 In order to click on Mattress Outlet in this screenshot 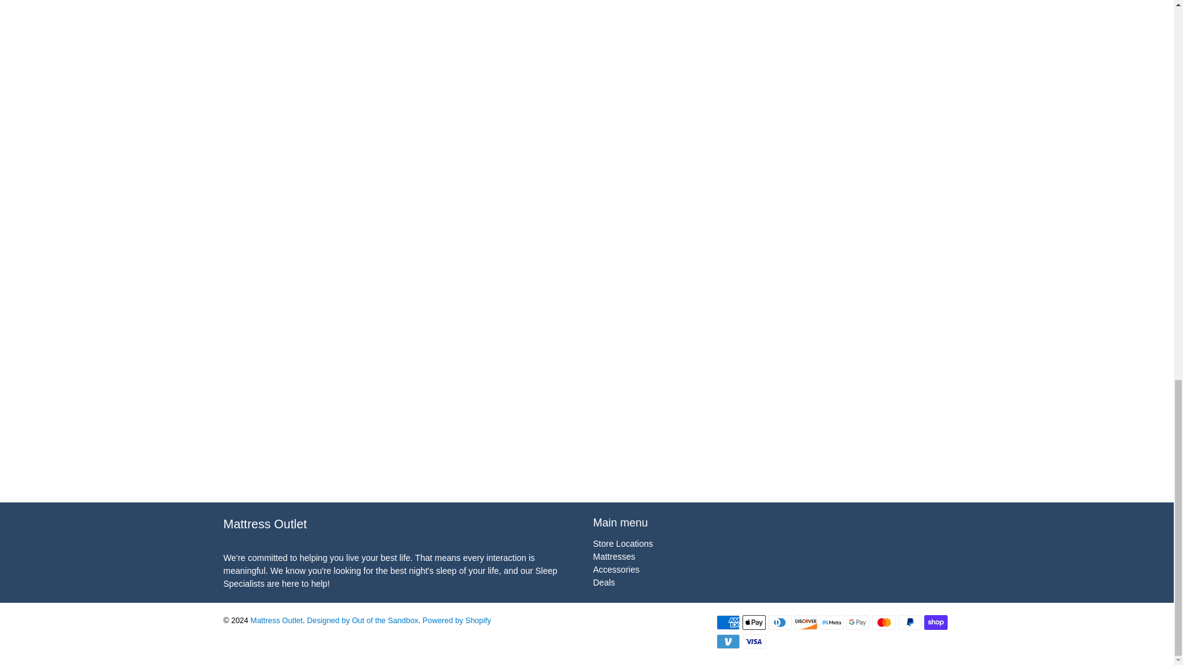, I will do `click(330, 533)`.